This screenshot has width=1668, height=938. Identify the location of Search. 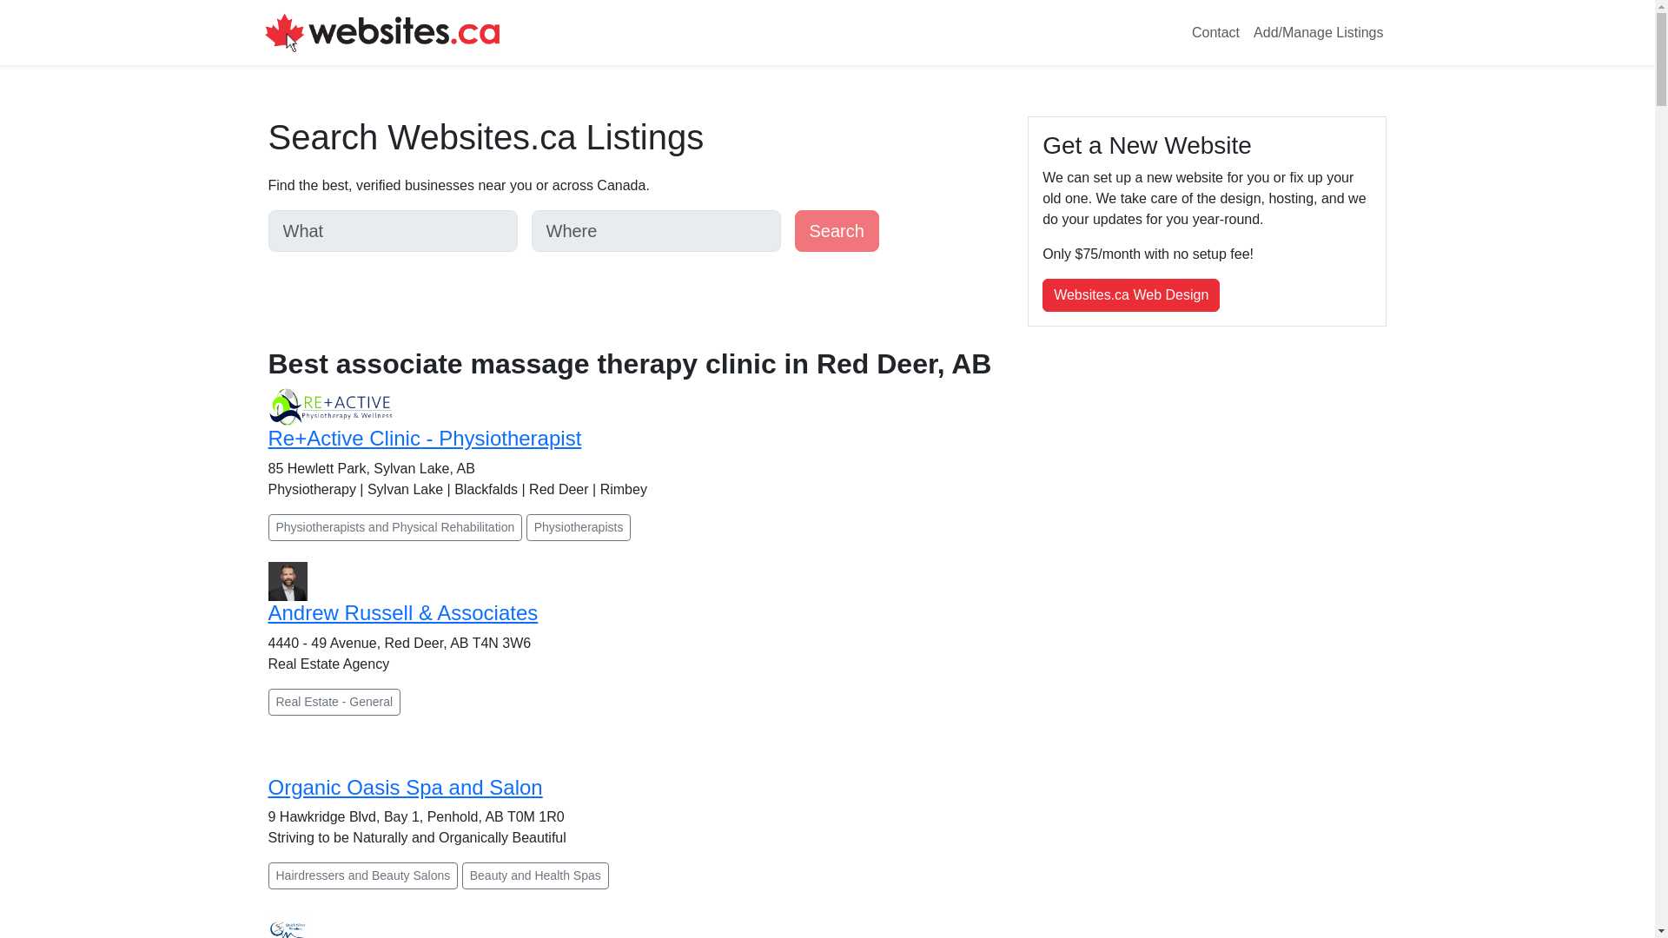
(836, 231).